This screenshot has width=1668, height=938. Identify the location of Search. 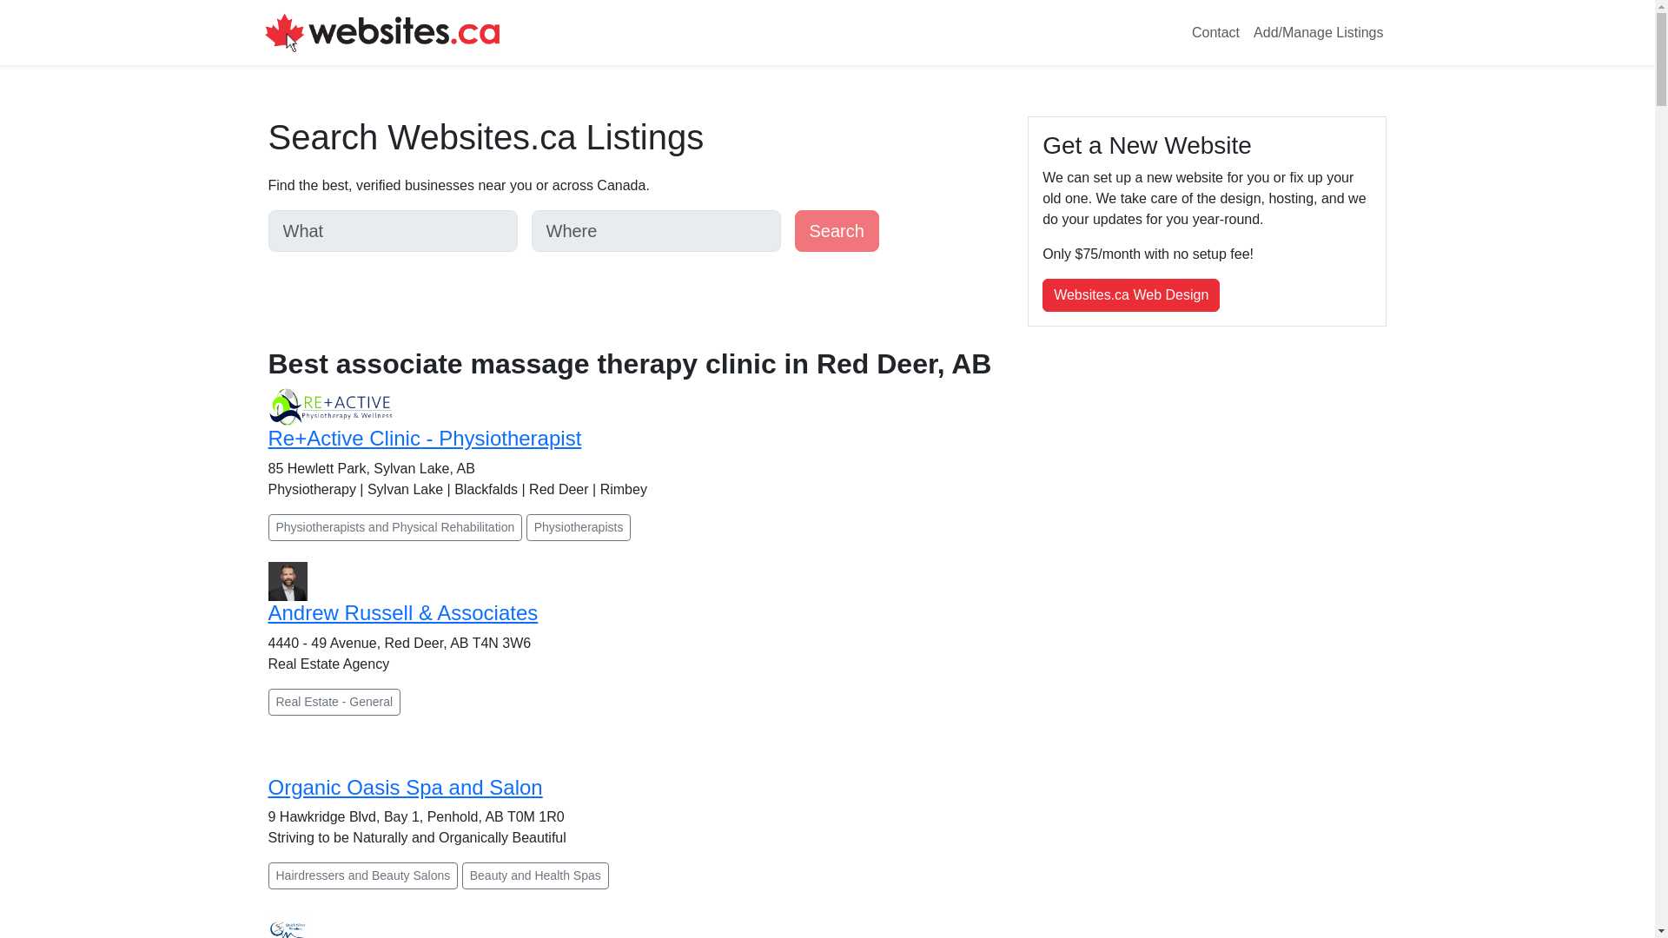
(836, 231).